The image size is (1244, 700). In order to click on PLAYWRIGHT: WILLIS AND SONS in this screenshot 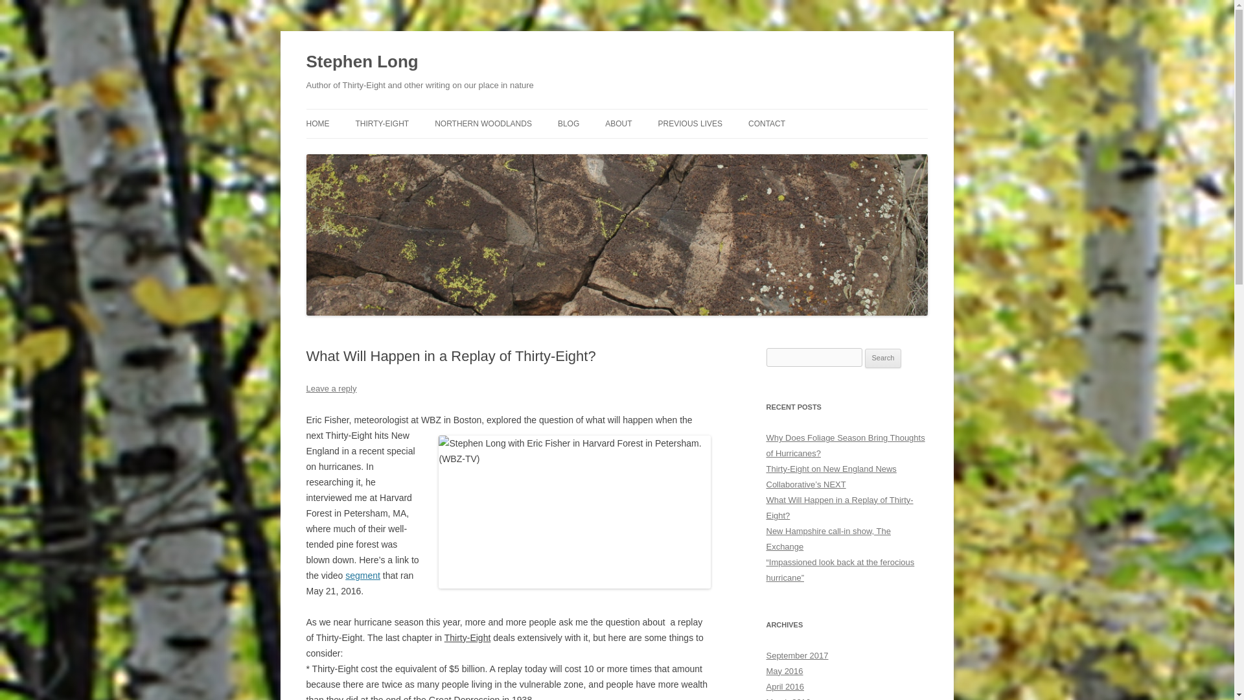, I will do `click(722, 150)`.